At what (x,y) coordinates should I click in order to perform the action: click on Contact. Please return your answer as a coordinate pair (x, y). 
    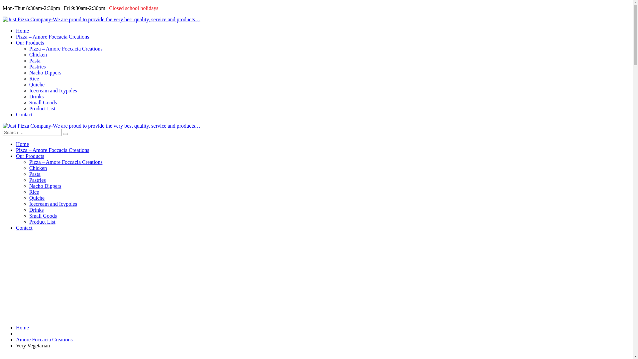
    Looking at the image, I should click on (24, 114).